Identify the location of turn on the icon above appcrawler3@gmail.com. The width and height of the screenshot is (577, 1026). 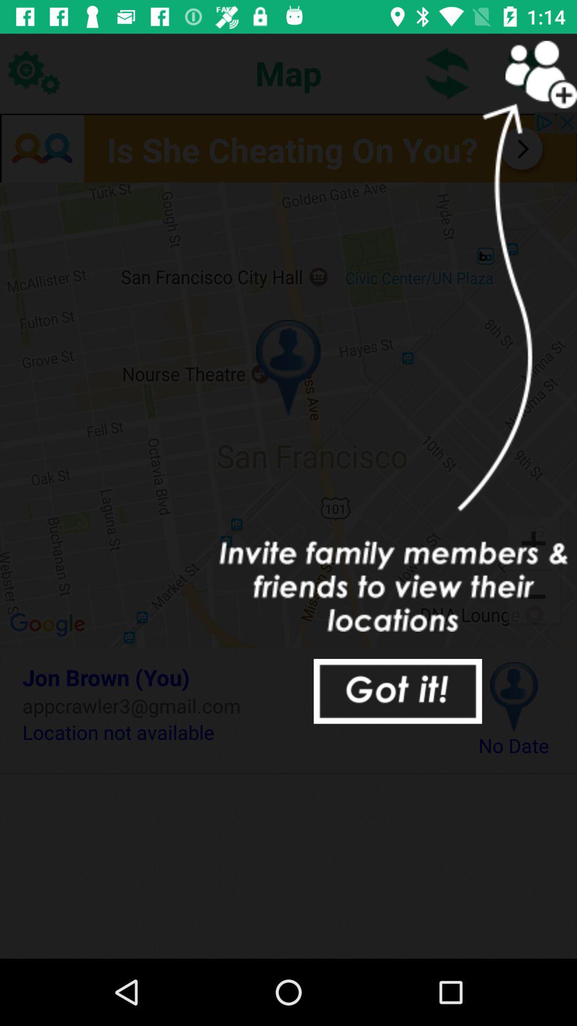
(234, 677).